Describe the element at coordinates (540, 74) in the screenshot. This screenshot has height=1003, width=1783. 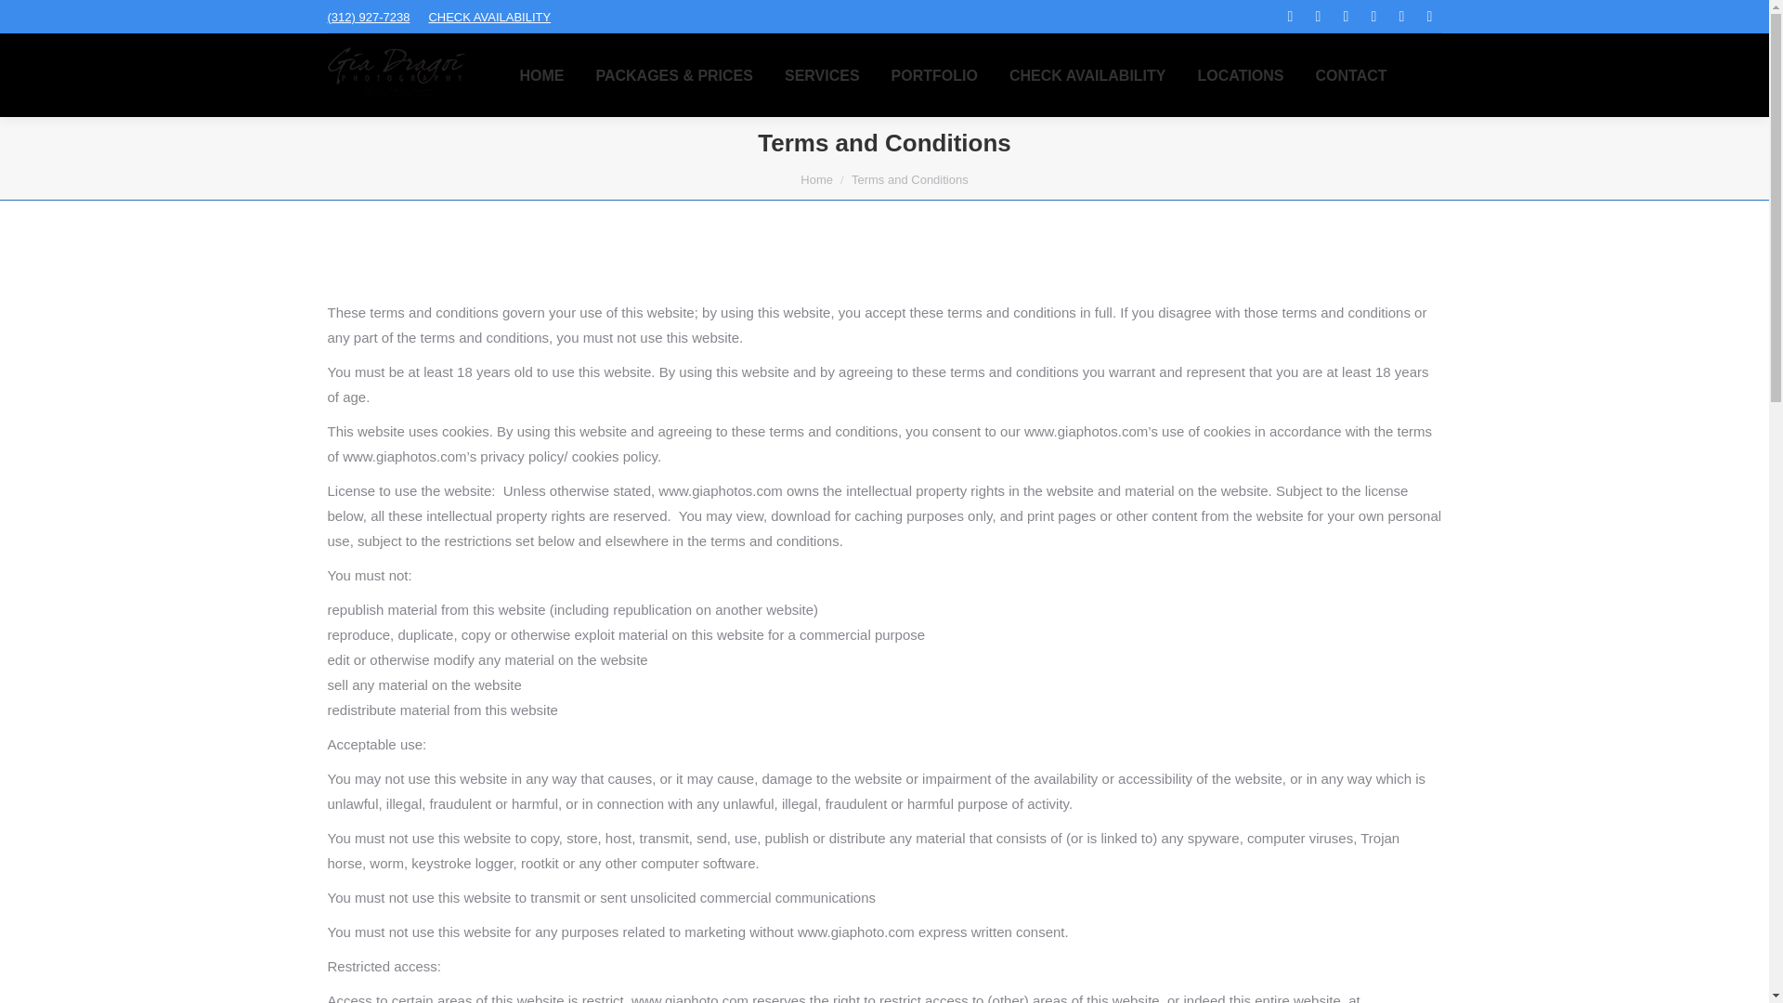
I see `HOME` at that location.